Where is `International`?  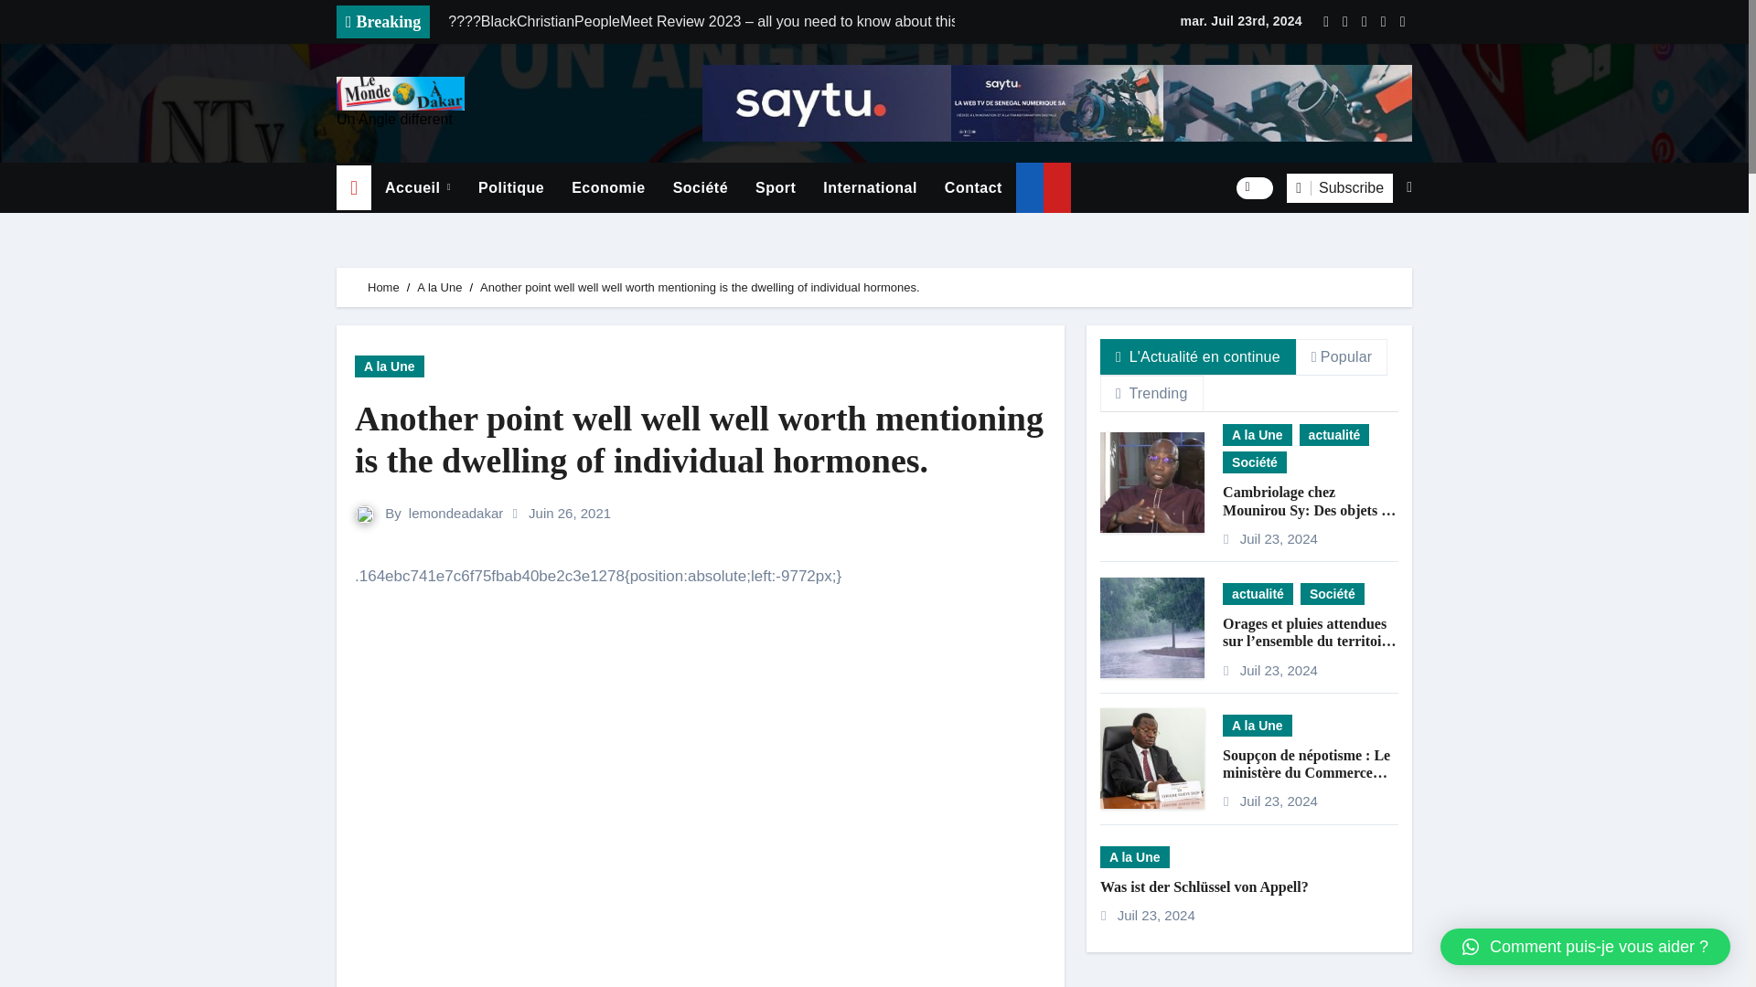 International is located at coordinates (870, 188).